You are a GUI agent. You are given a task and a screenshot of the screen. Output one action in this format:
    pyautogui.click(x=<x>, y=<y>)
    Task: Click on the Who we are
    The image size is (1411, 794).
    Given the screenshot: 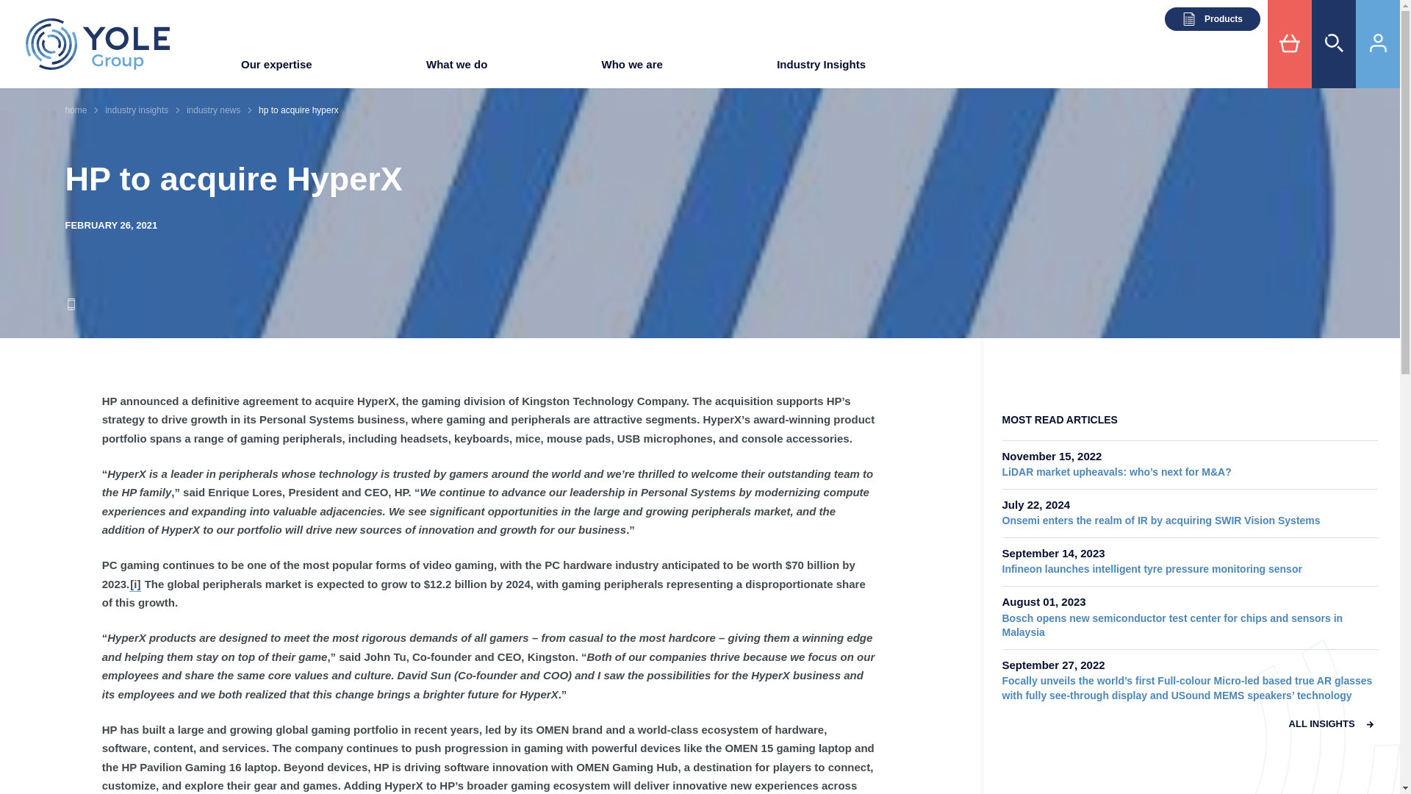 What is the action you would take?
    pyautogui.click(x=632, y=69)
    